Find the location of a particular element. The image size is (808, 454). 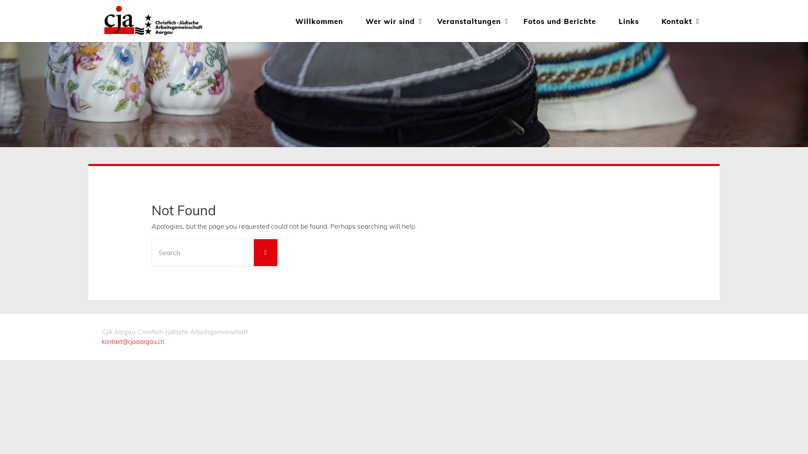

kontakt@cjaaargau.ch is located at coordinates (133, 342).